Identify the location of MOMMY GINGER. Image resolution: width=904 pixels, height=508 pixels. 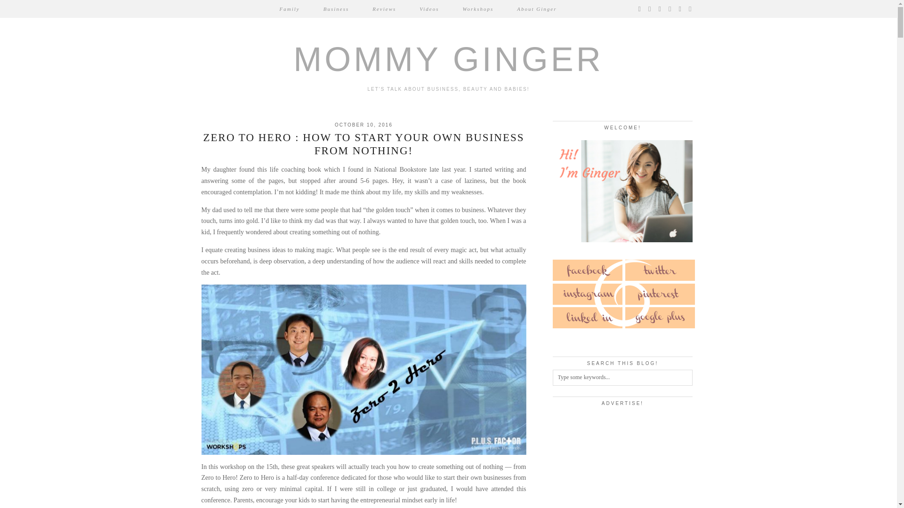
(448, 59).